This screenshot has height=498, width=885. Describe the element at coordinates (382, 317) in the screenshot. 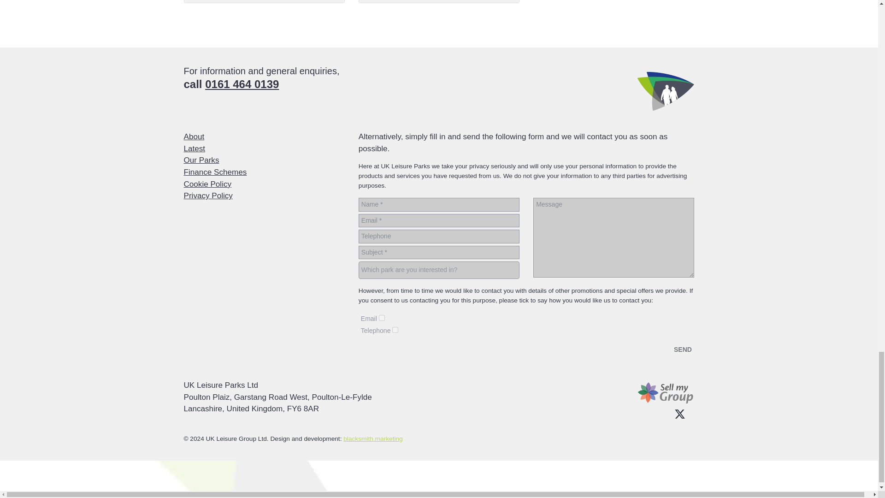

I see `Email` at that location.